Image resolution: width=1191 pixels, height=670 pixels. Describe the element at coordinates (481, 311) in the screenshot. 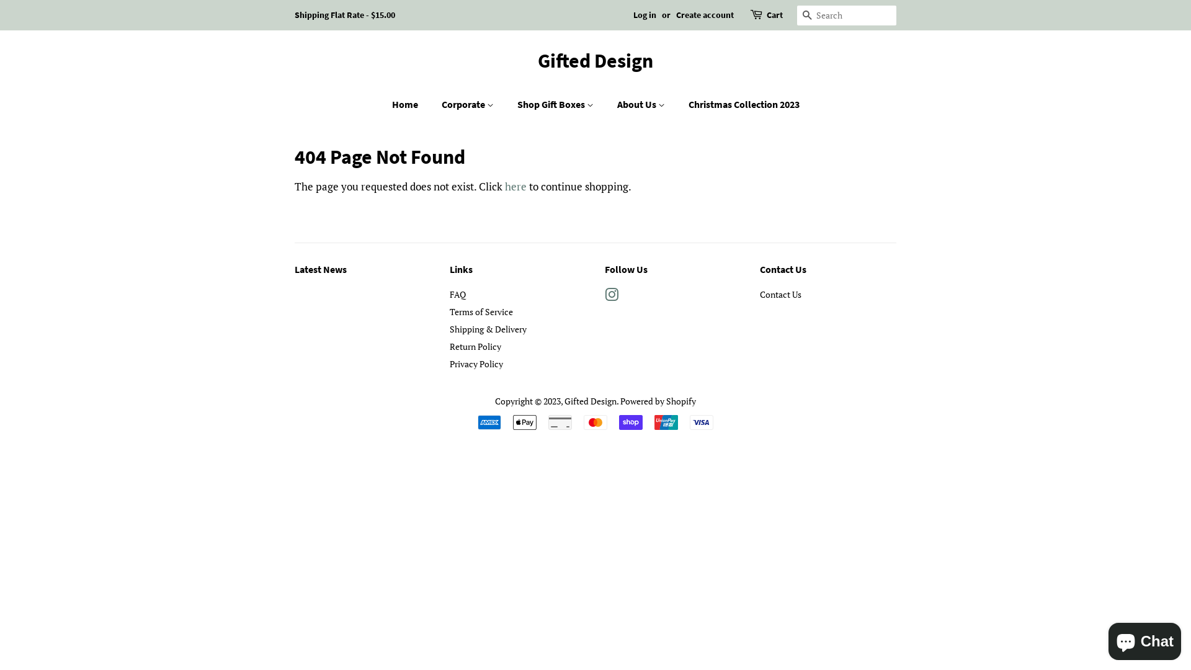

I see `Terms of Service` at that location.